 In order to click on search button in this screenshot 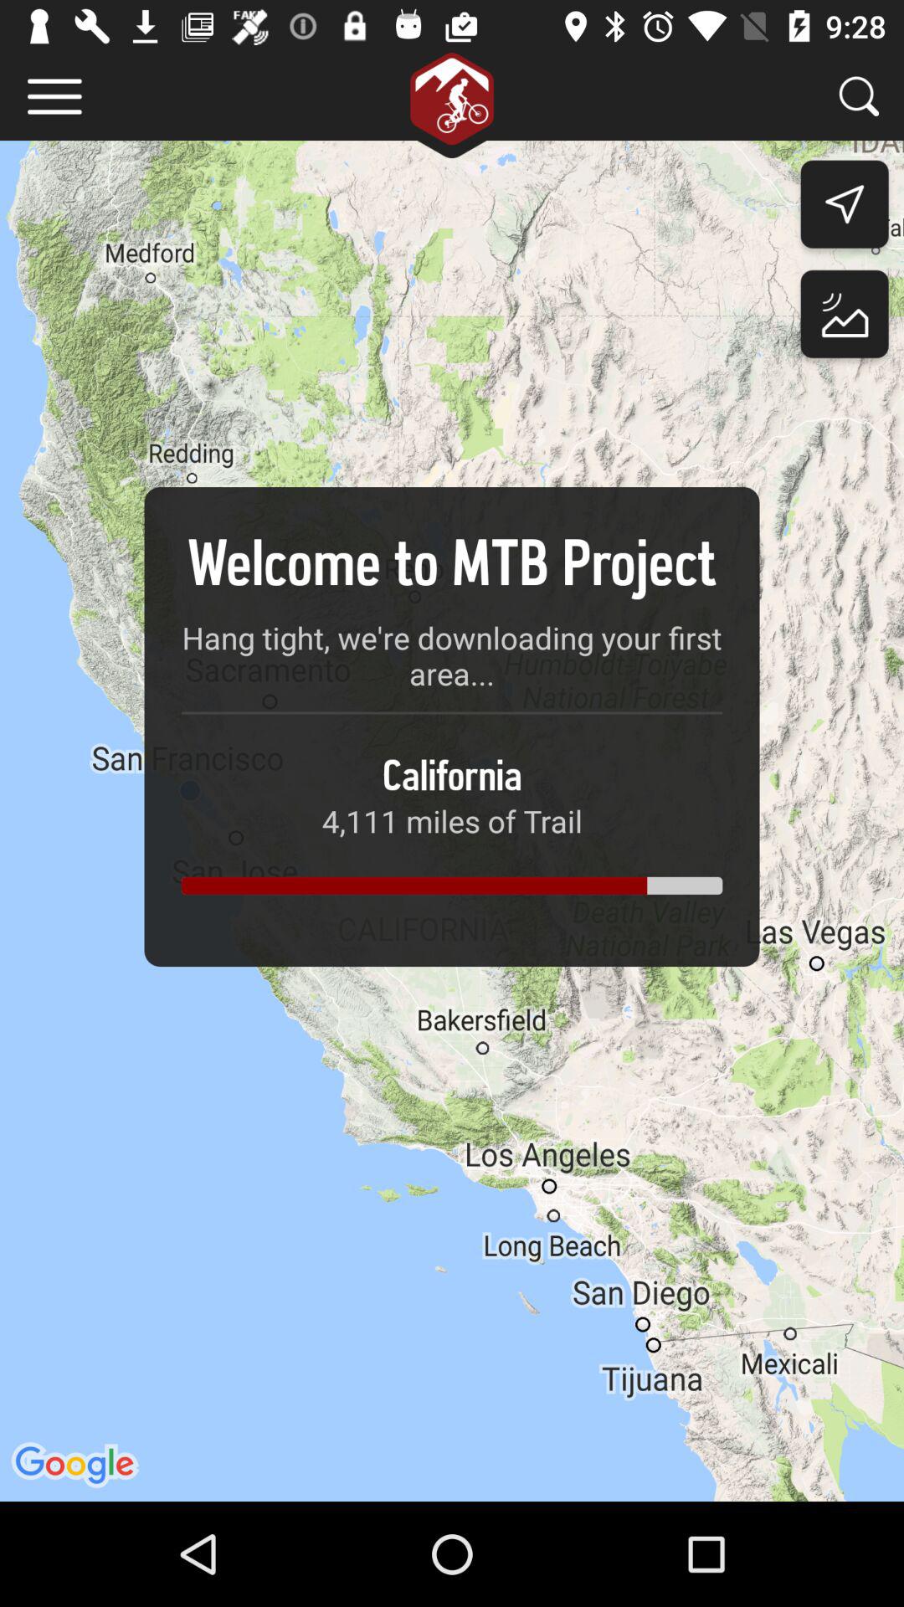, I will do `click(859, 95)`.